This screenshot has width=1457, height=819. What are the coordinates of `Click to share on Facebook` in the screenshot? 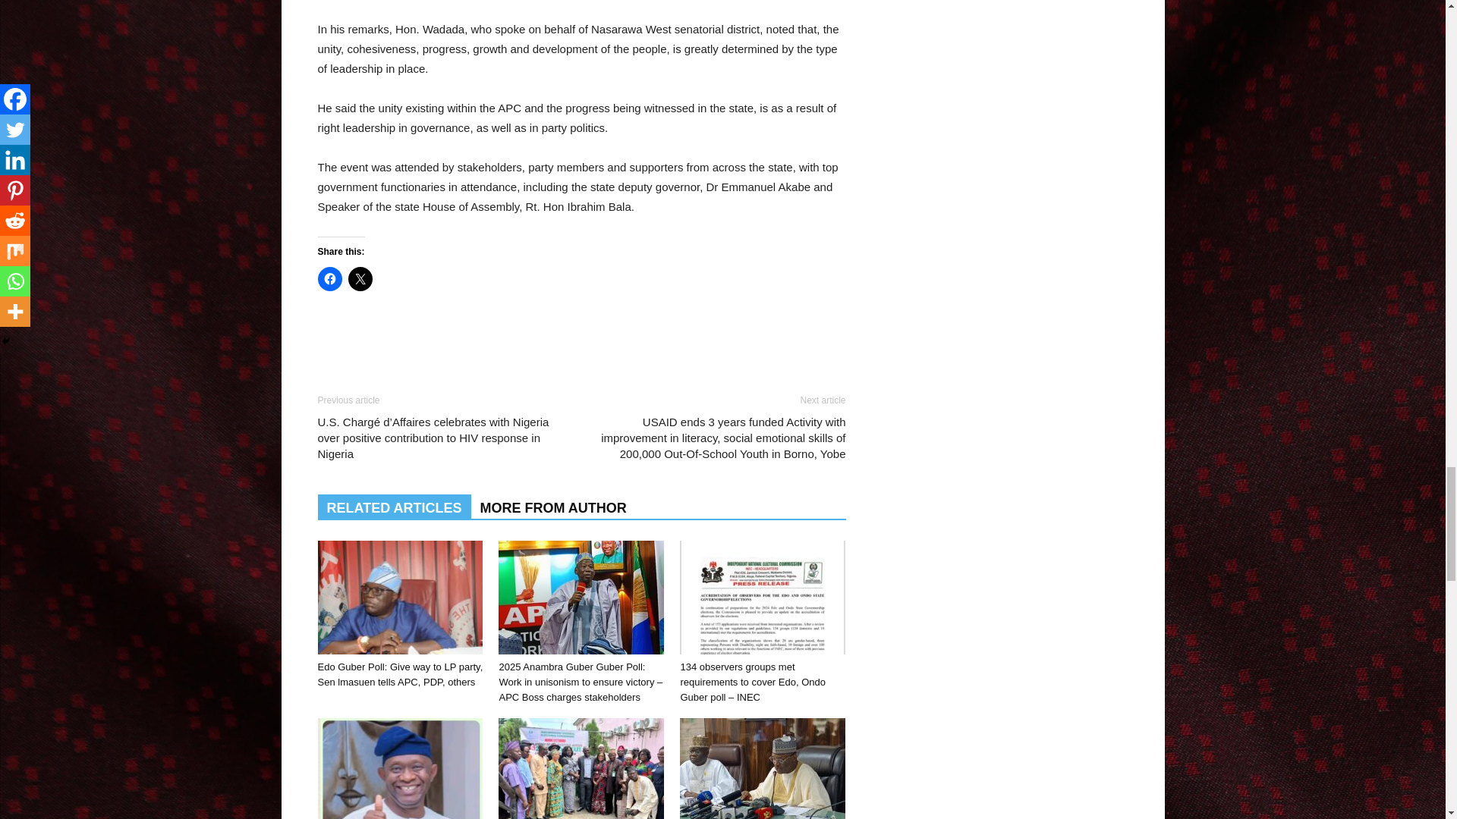 It's located at (329, 279).